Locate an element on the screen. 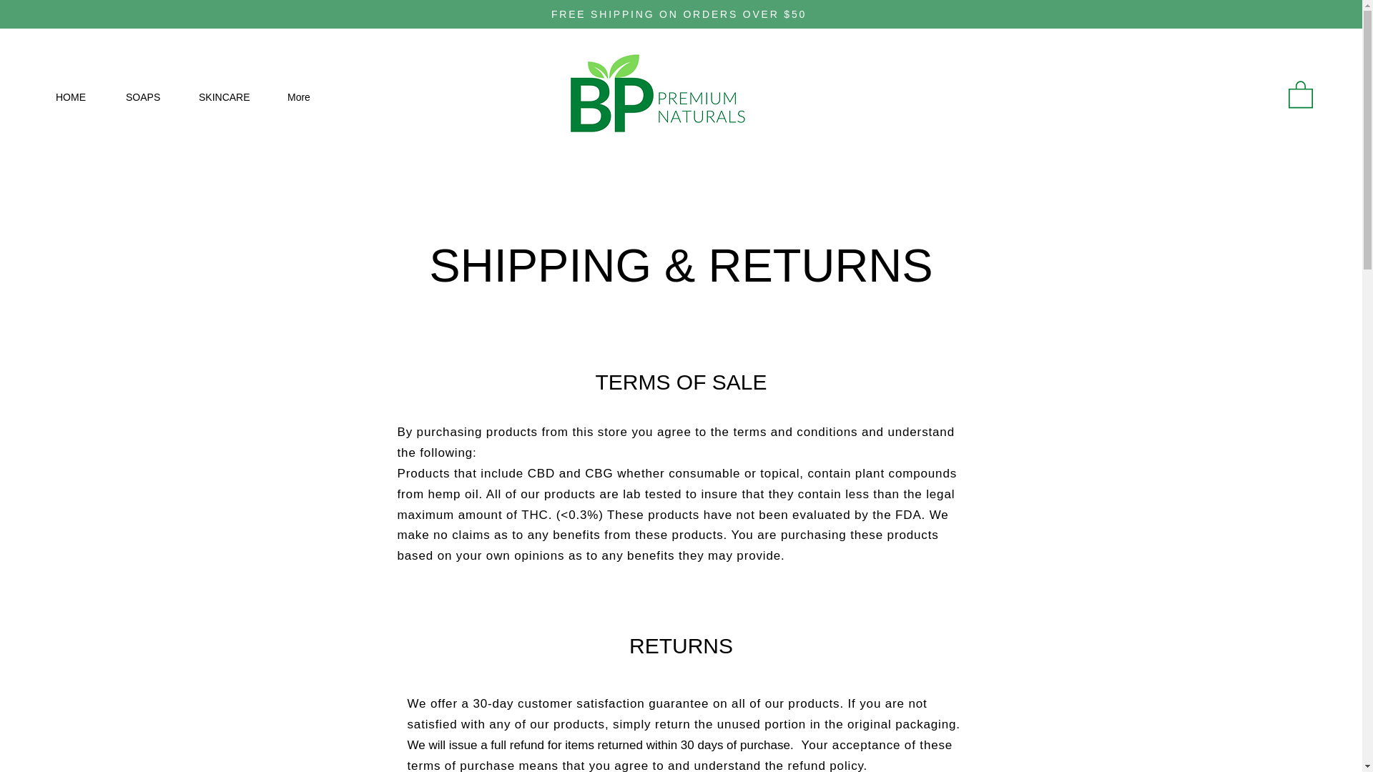 Image resolution: width=1373 pixels, height=772 pixels. SOAPS is located at coordinates (152, 97).